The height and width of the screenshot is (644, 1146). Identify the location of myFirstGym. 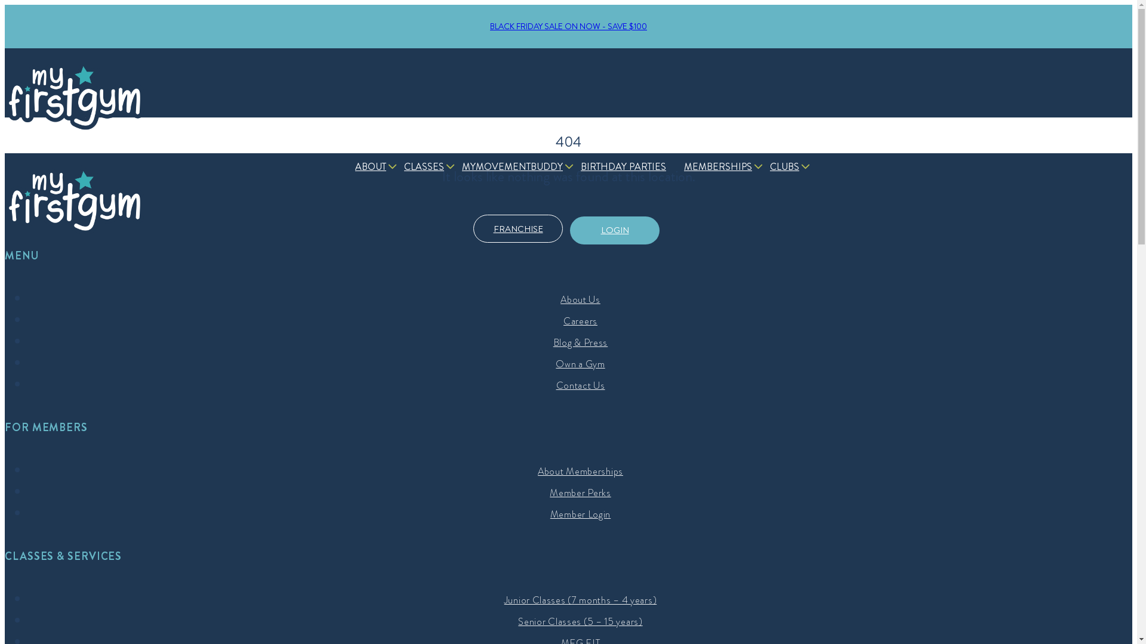
(75, 200).